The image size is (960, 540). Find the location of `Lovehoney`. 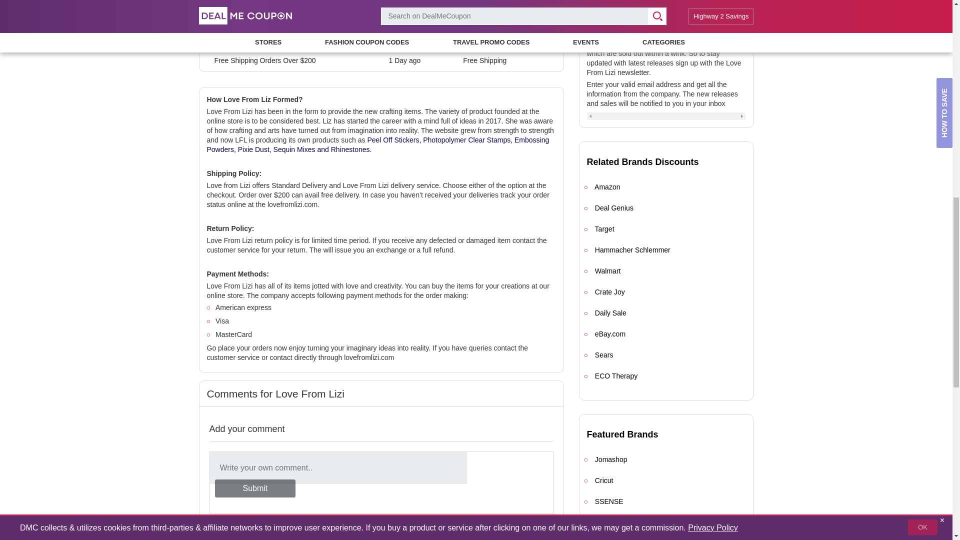

Lovehoney is located at coordinates (612, 539).